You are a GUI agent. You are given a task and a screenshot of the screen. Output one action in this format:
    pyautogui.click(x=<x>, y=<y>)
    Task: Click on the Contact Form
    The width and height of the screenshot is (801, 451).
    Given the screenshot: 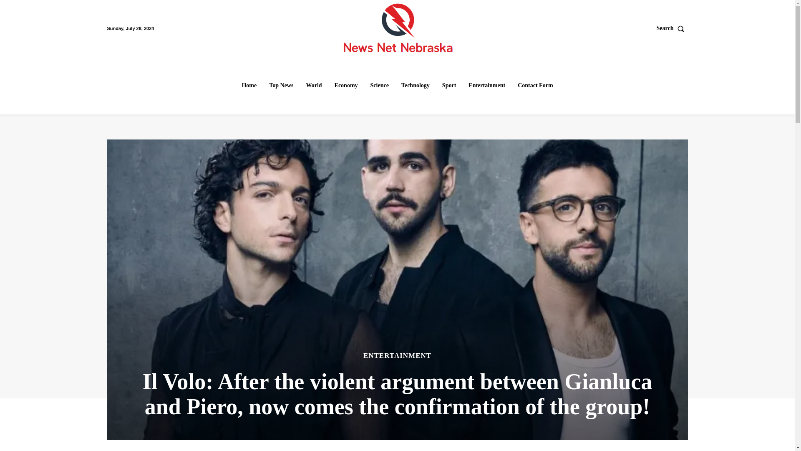 What is the action you would take?
    pyautogui.click(x=535, y=85)
    